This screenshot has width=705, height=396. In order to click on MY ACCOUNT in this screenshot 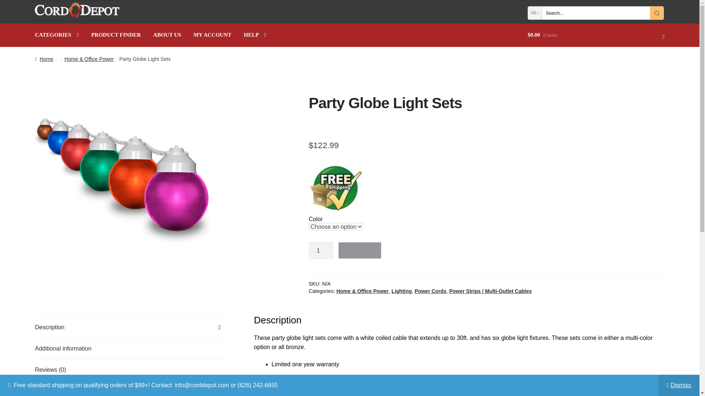, I will do `click(212, 35)`.